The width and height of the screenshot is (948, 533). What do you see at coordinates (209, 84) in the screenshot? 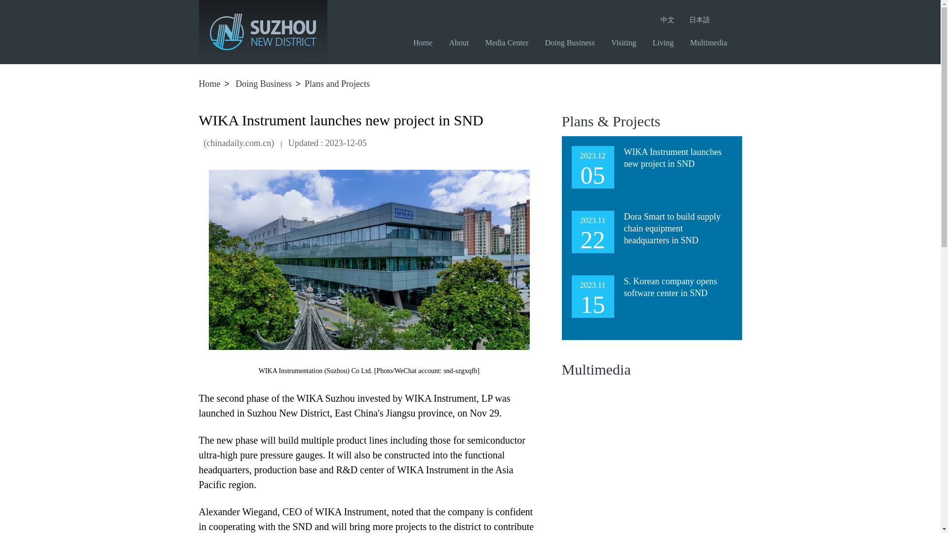
I see `Home` at bounding box center [209, 84].